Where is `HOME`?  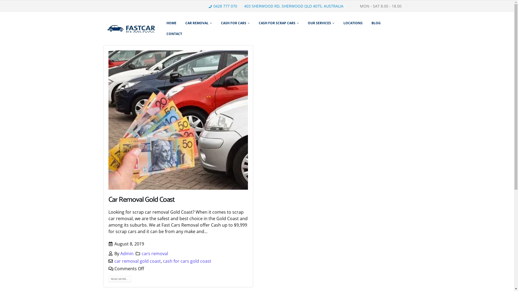 HOME is located at coordinates (172, 23).